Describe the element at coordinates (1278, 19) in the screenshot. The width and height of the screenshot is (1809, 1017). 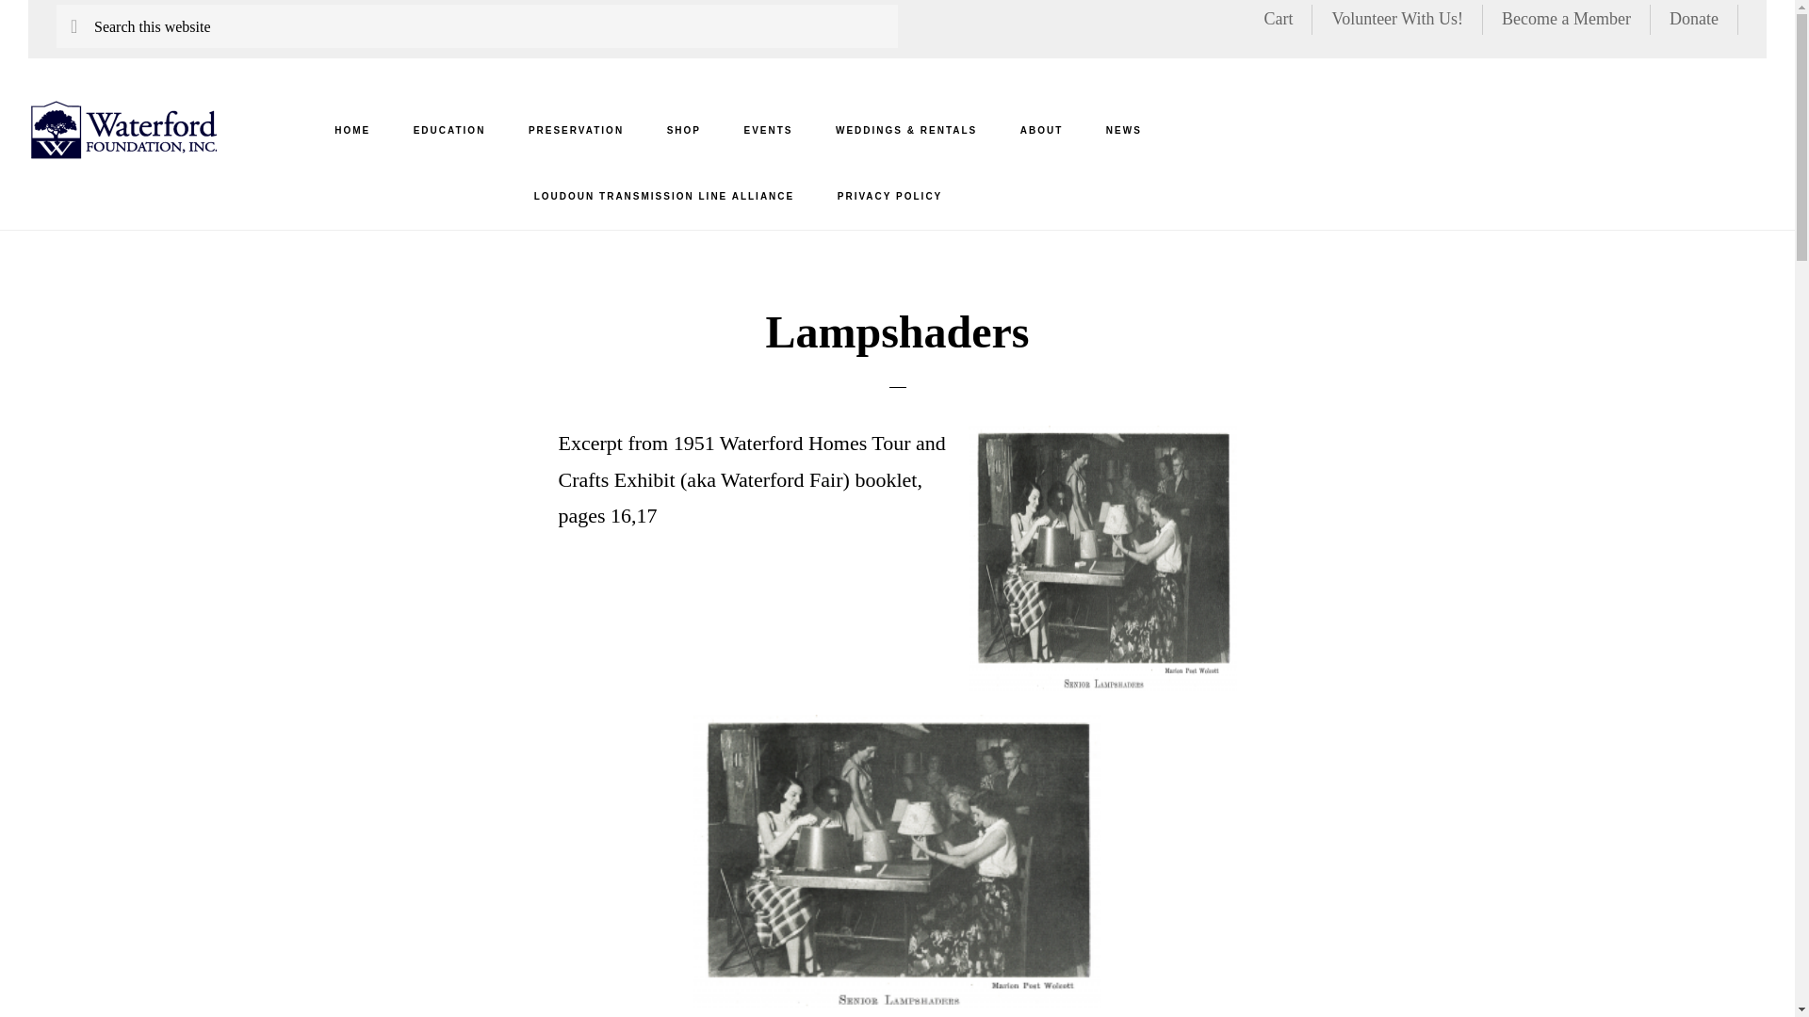
I see `Cart` at that location.